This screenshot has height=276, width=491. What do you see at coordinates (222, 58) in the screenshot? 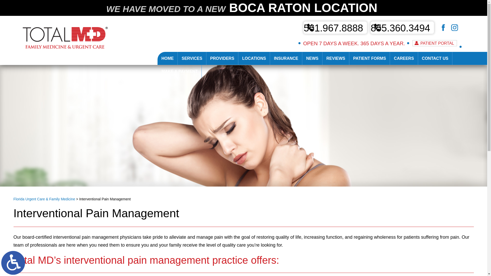
I see `PROVIDERS` at bounding box center [222, 58].